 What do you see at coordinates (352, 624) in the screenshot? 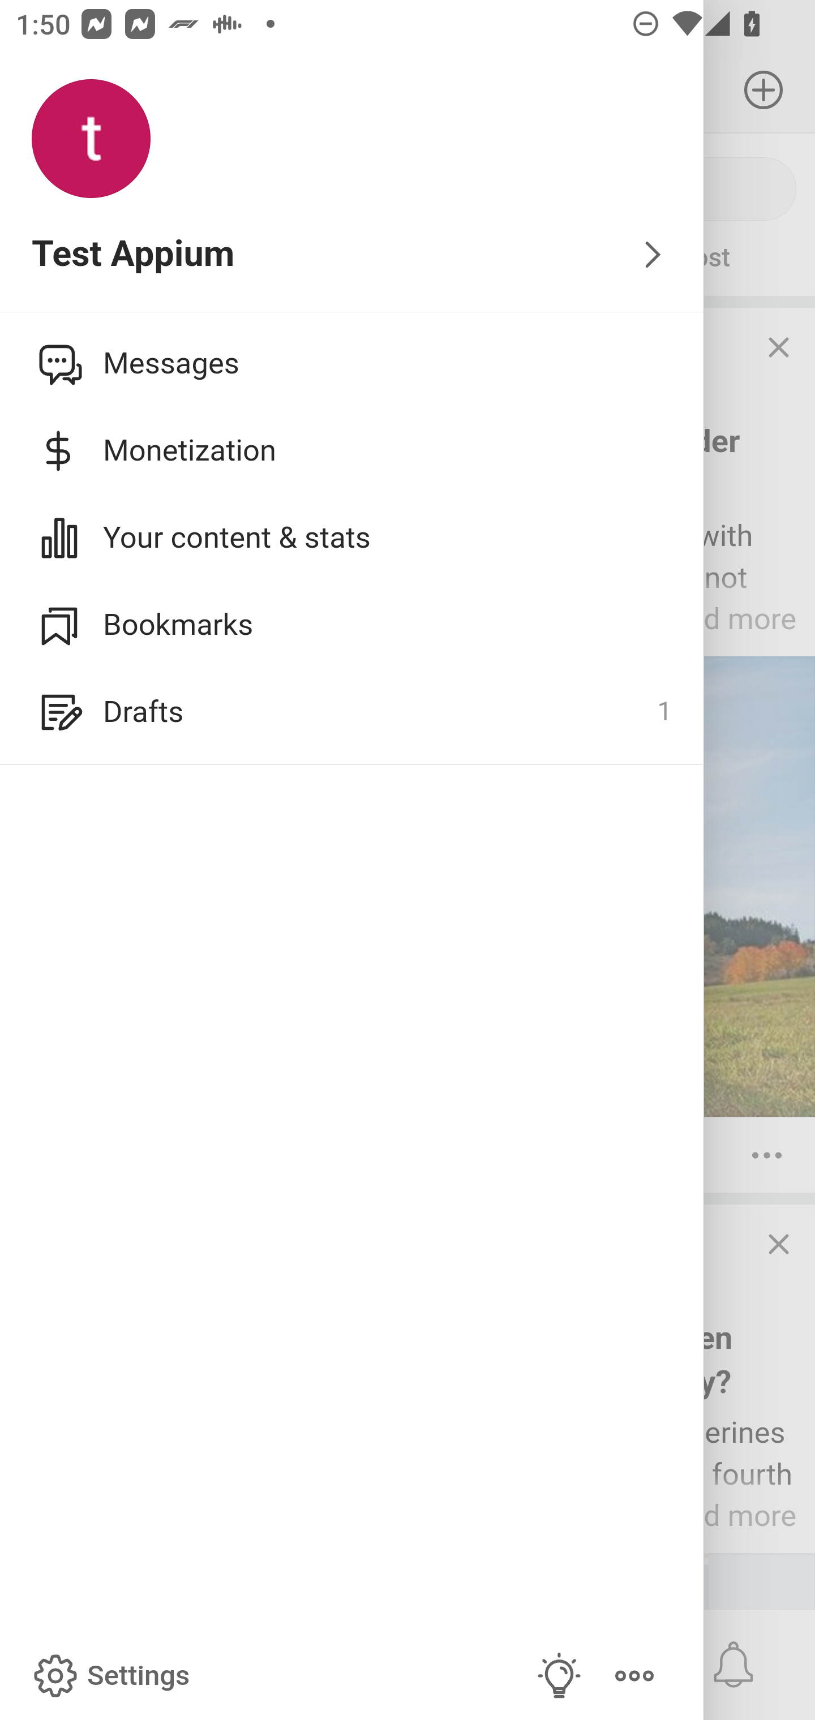
I see `Bookmarks` at bounding box center [352, 624].